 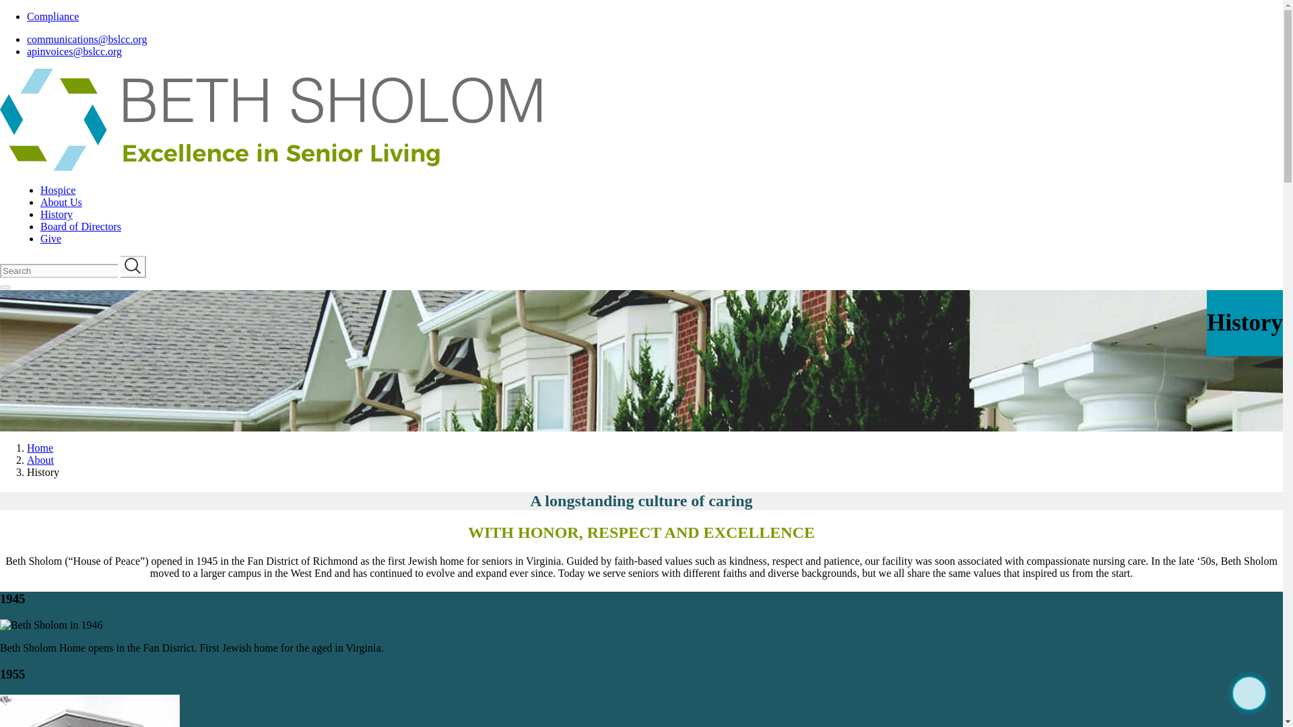 What do you see at coordinates (61, 202) in the screenshot?
I see `About Us` at bounding box center [61, 202].